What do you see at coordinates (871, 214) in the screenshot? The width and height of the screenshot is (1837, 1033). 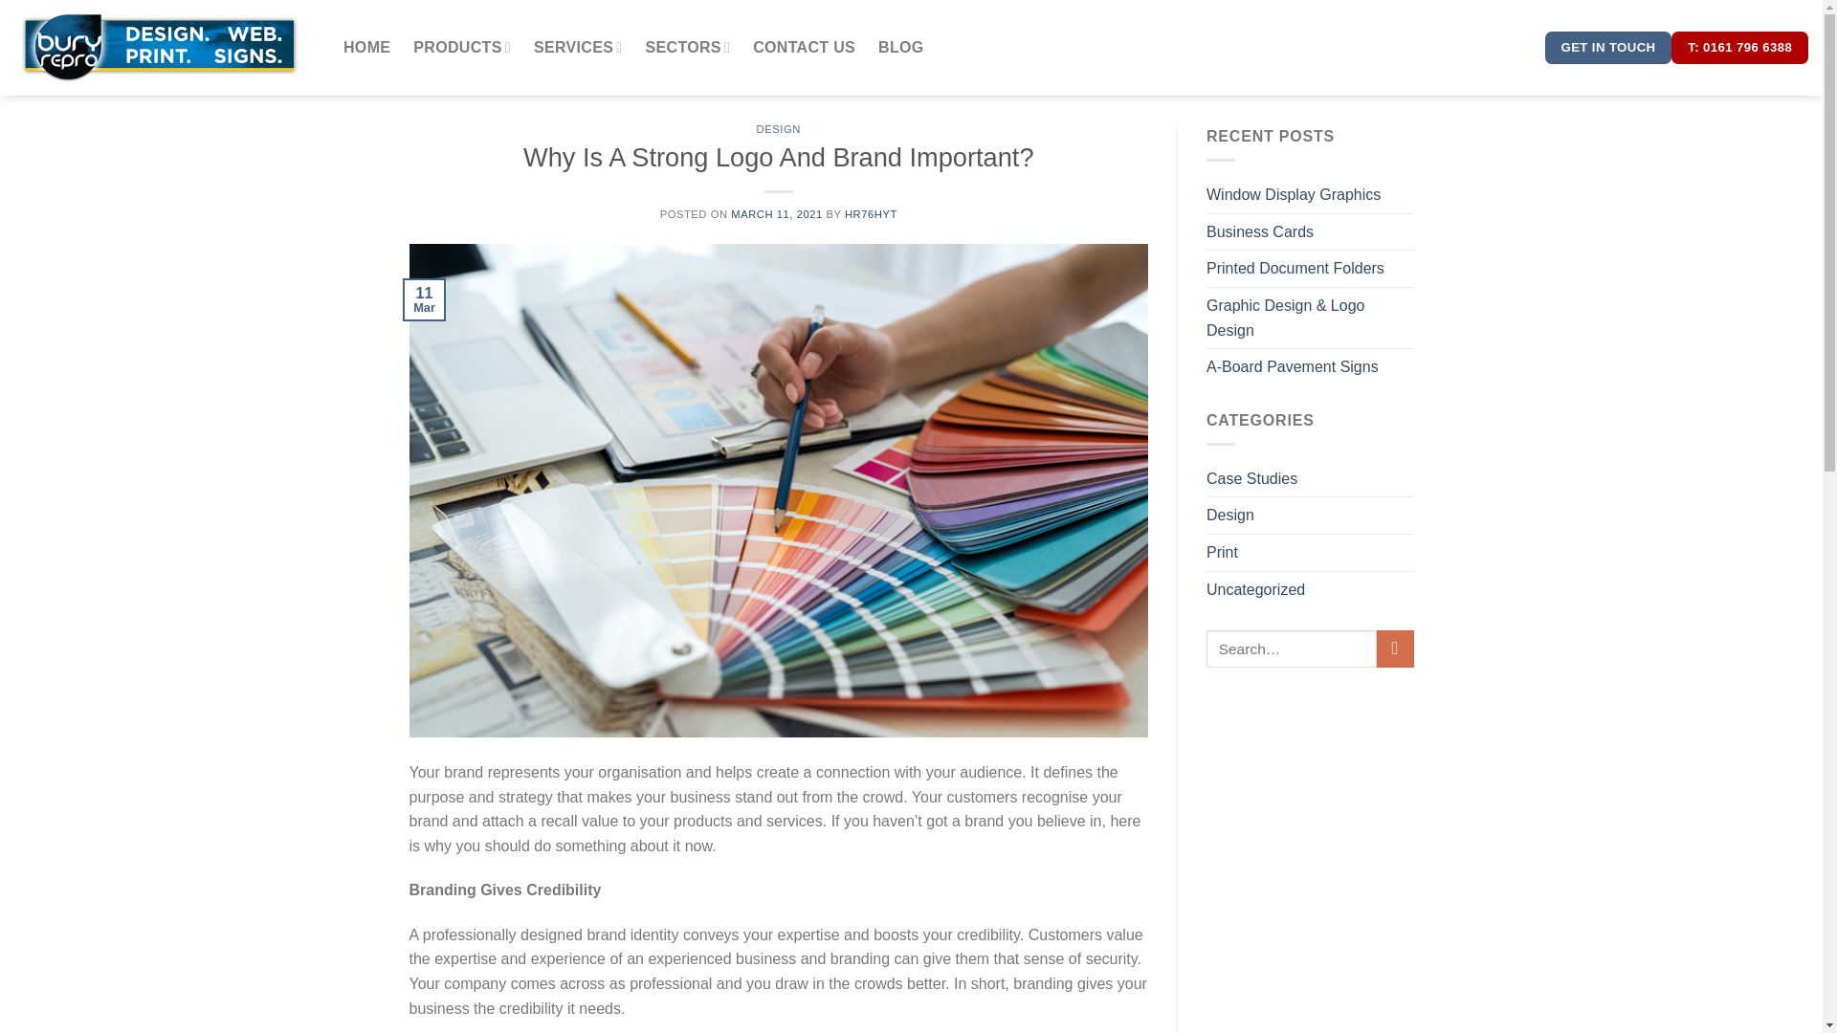 I see `HR76HYT` at bounding box center [871, 214].